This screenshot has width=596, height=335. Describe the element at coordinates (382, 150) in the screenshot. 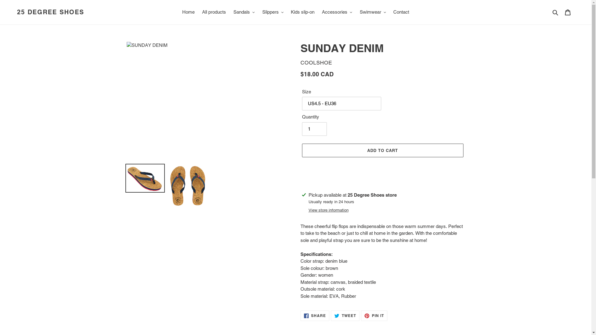

I see `ADD TO CART` at that location.